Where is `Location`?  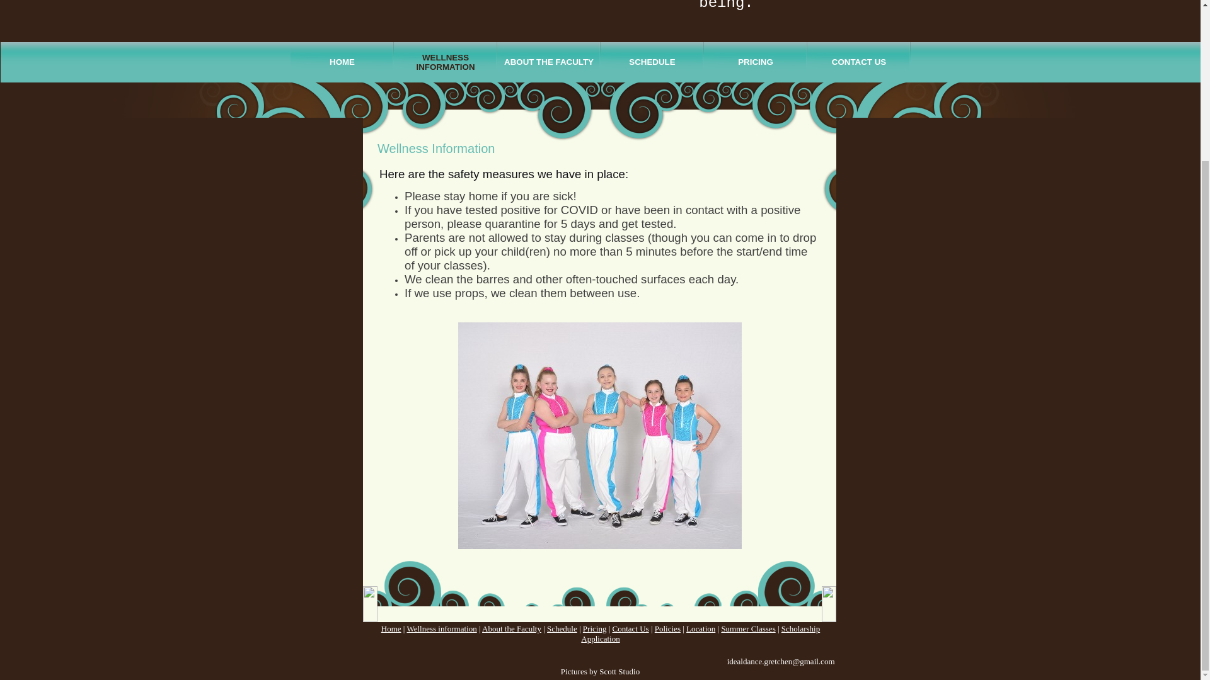
Location is located at coordinates (700, 628).